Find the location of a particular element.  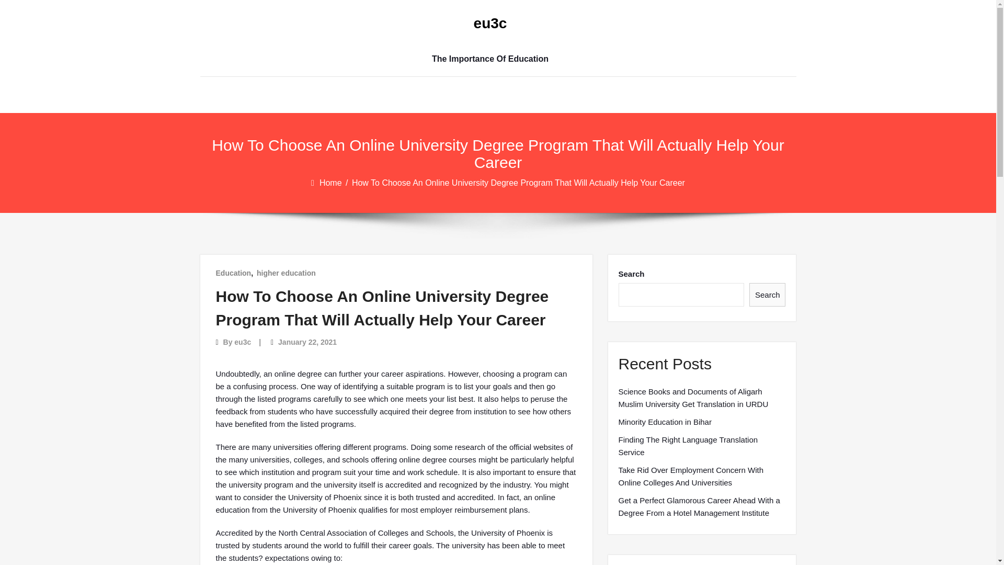

Education is located at coordinates (233, 273).